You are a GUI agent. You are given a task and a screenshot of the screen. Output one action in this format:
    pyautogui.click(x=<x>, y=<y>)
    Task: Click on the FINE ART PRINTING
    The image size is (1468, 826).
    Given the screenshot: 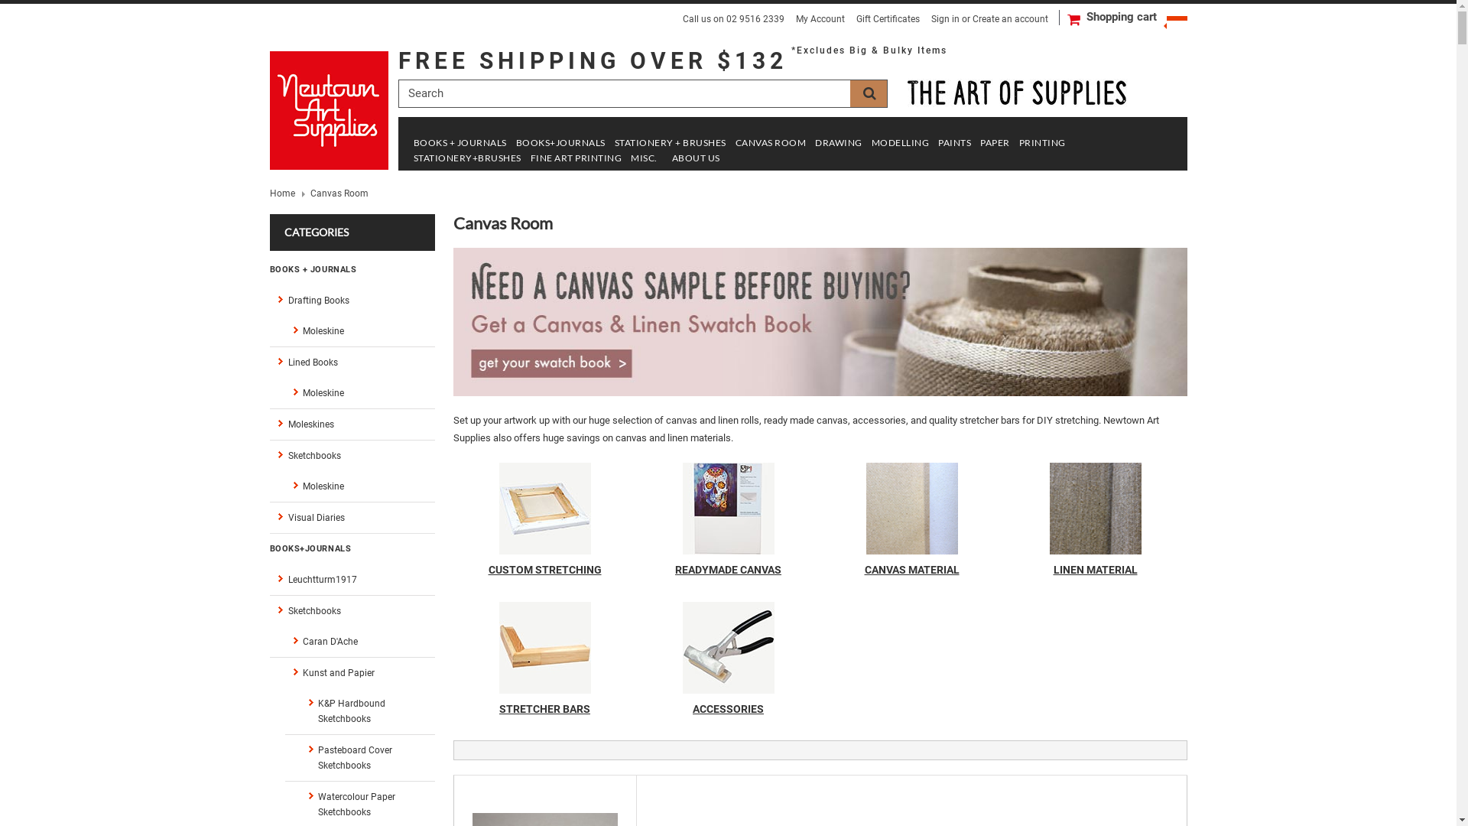 What is the action you would take?
    pyautogui.click(x=576, y=159)
    